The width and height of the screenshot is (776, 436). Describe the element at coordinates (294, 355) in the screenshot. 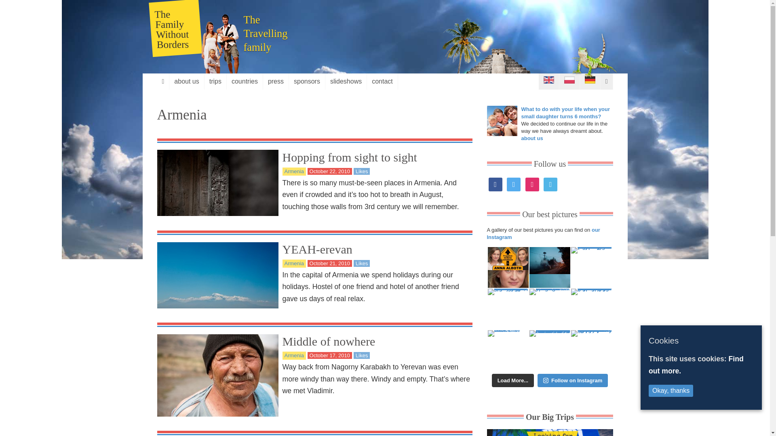

I see `View all posts in Armenia` at that location.